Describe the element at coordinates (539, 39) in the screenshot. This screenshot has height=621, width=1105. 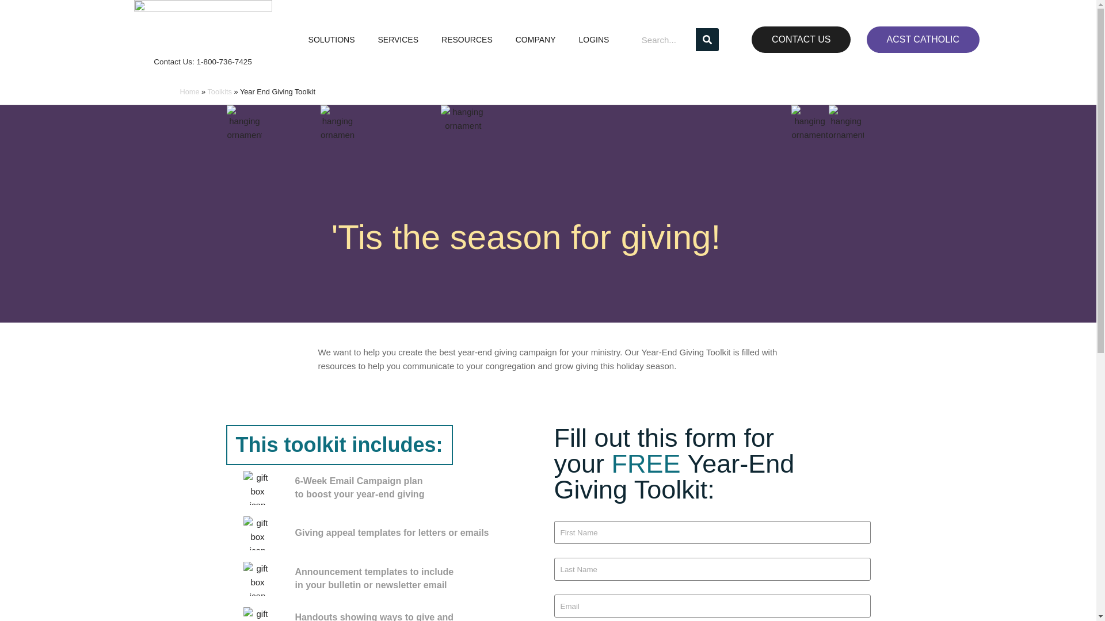
I see `COMPANY` at that location.